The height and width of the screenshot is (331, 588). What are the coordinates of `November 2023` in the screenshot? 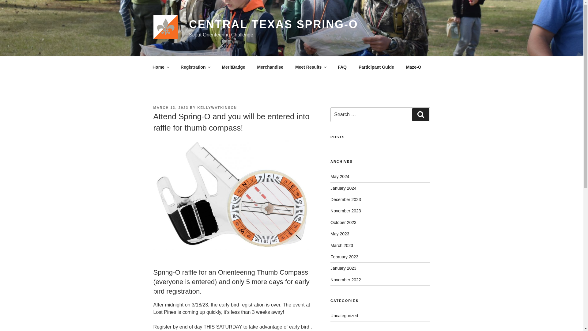 It's located at (345, 211).